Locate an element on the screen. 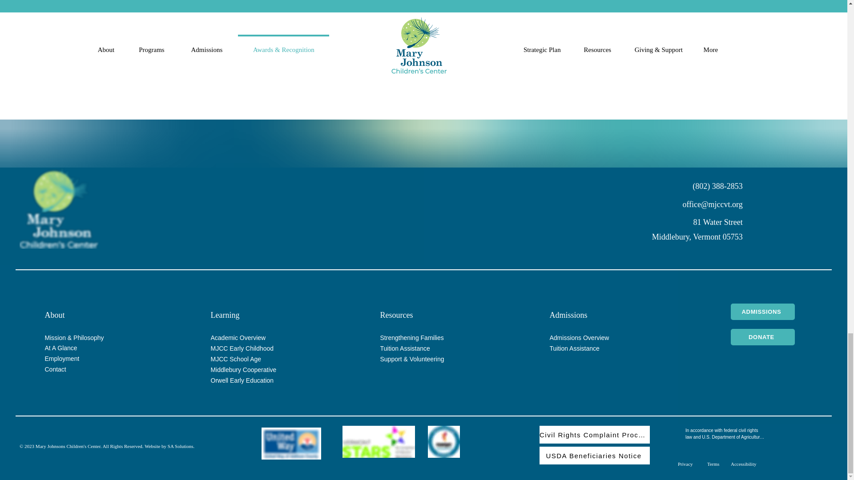 The width and height of the screenshot is (854, 480). MJCC School Age is located at coordinates (253, 359).